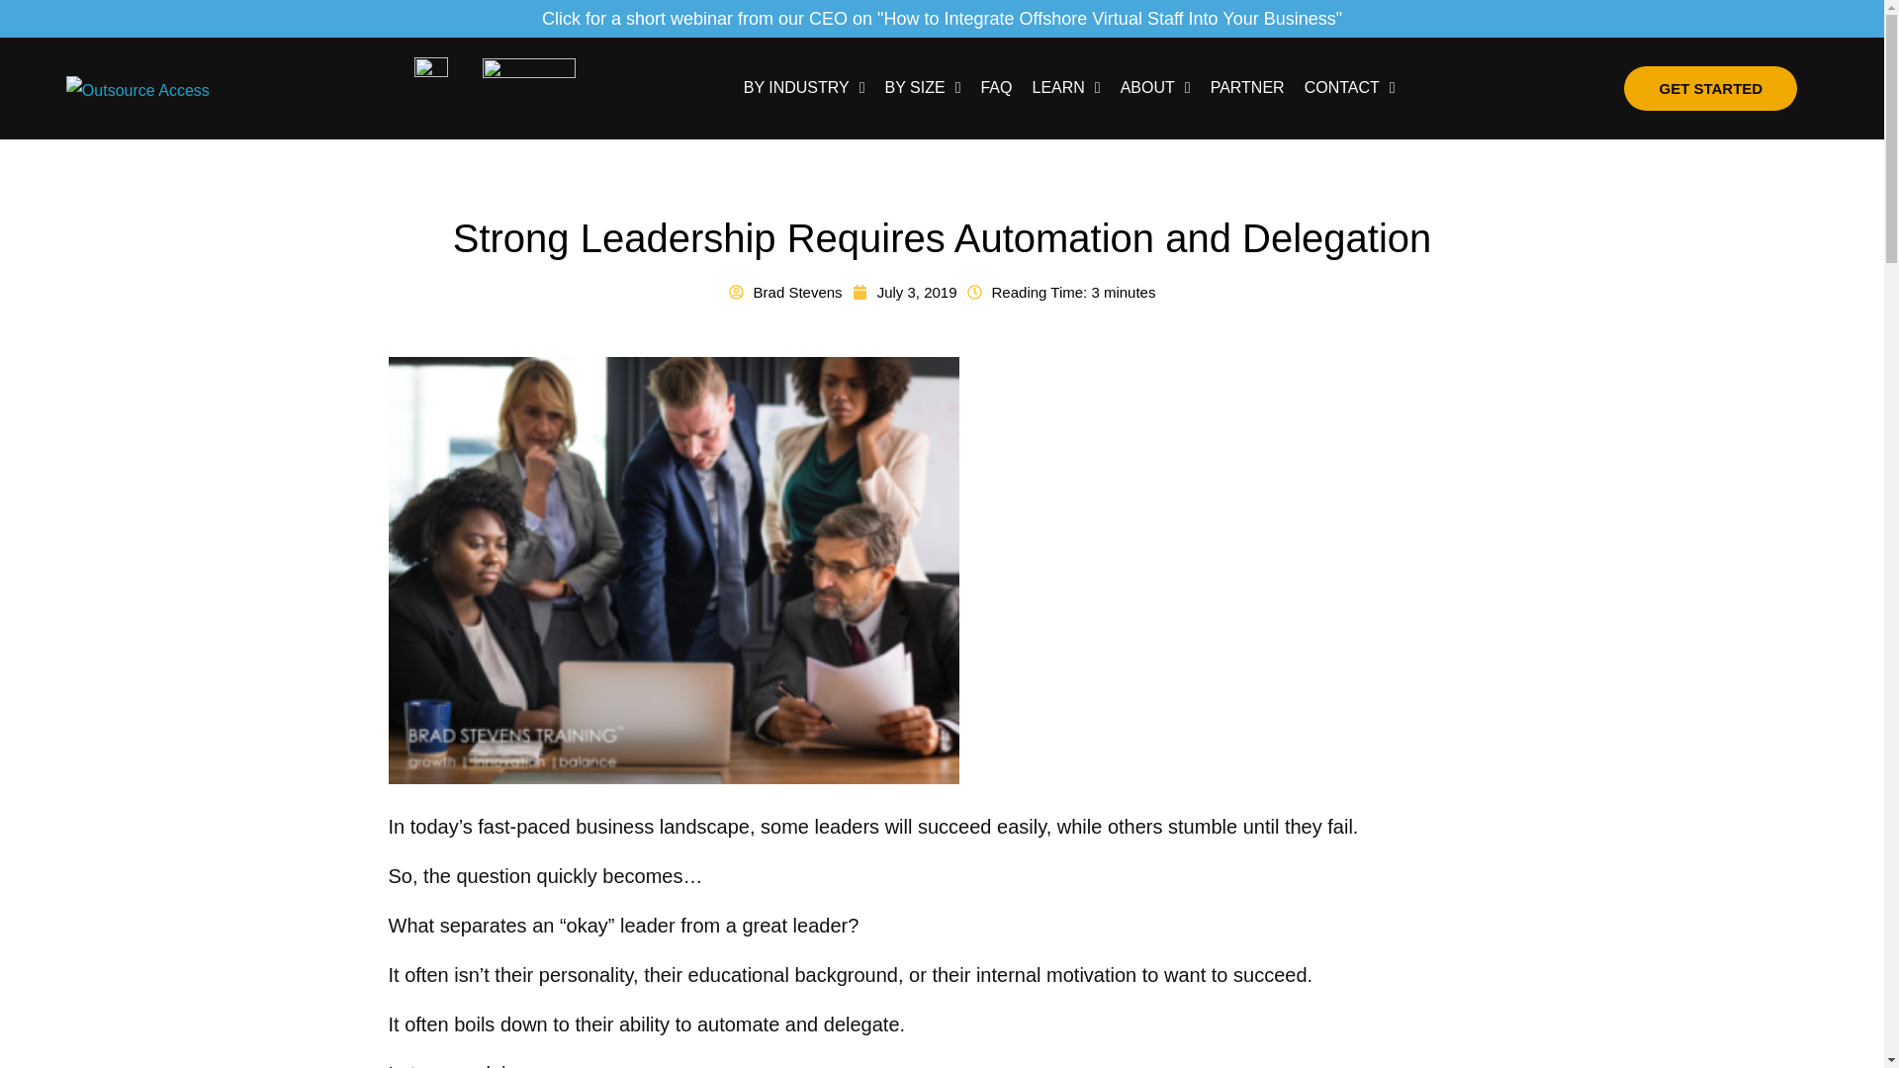 Image resolution: width=1899 pixels, height=1068 pixels. Describe the element at coordinates (922, 87) in the screenshot. I see `BY SIZE` at that location.